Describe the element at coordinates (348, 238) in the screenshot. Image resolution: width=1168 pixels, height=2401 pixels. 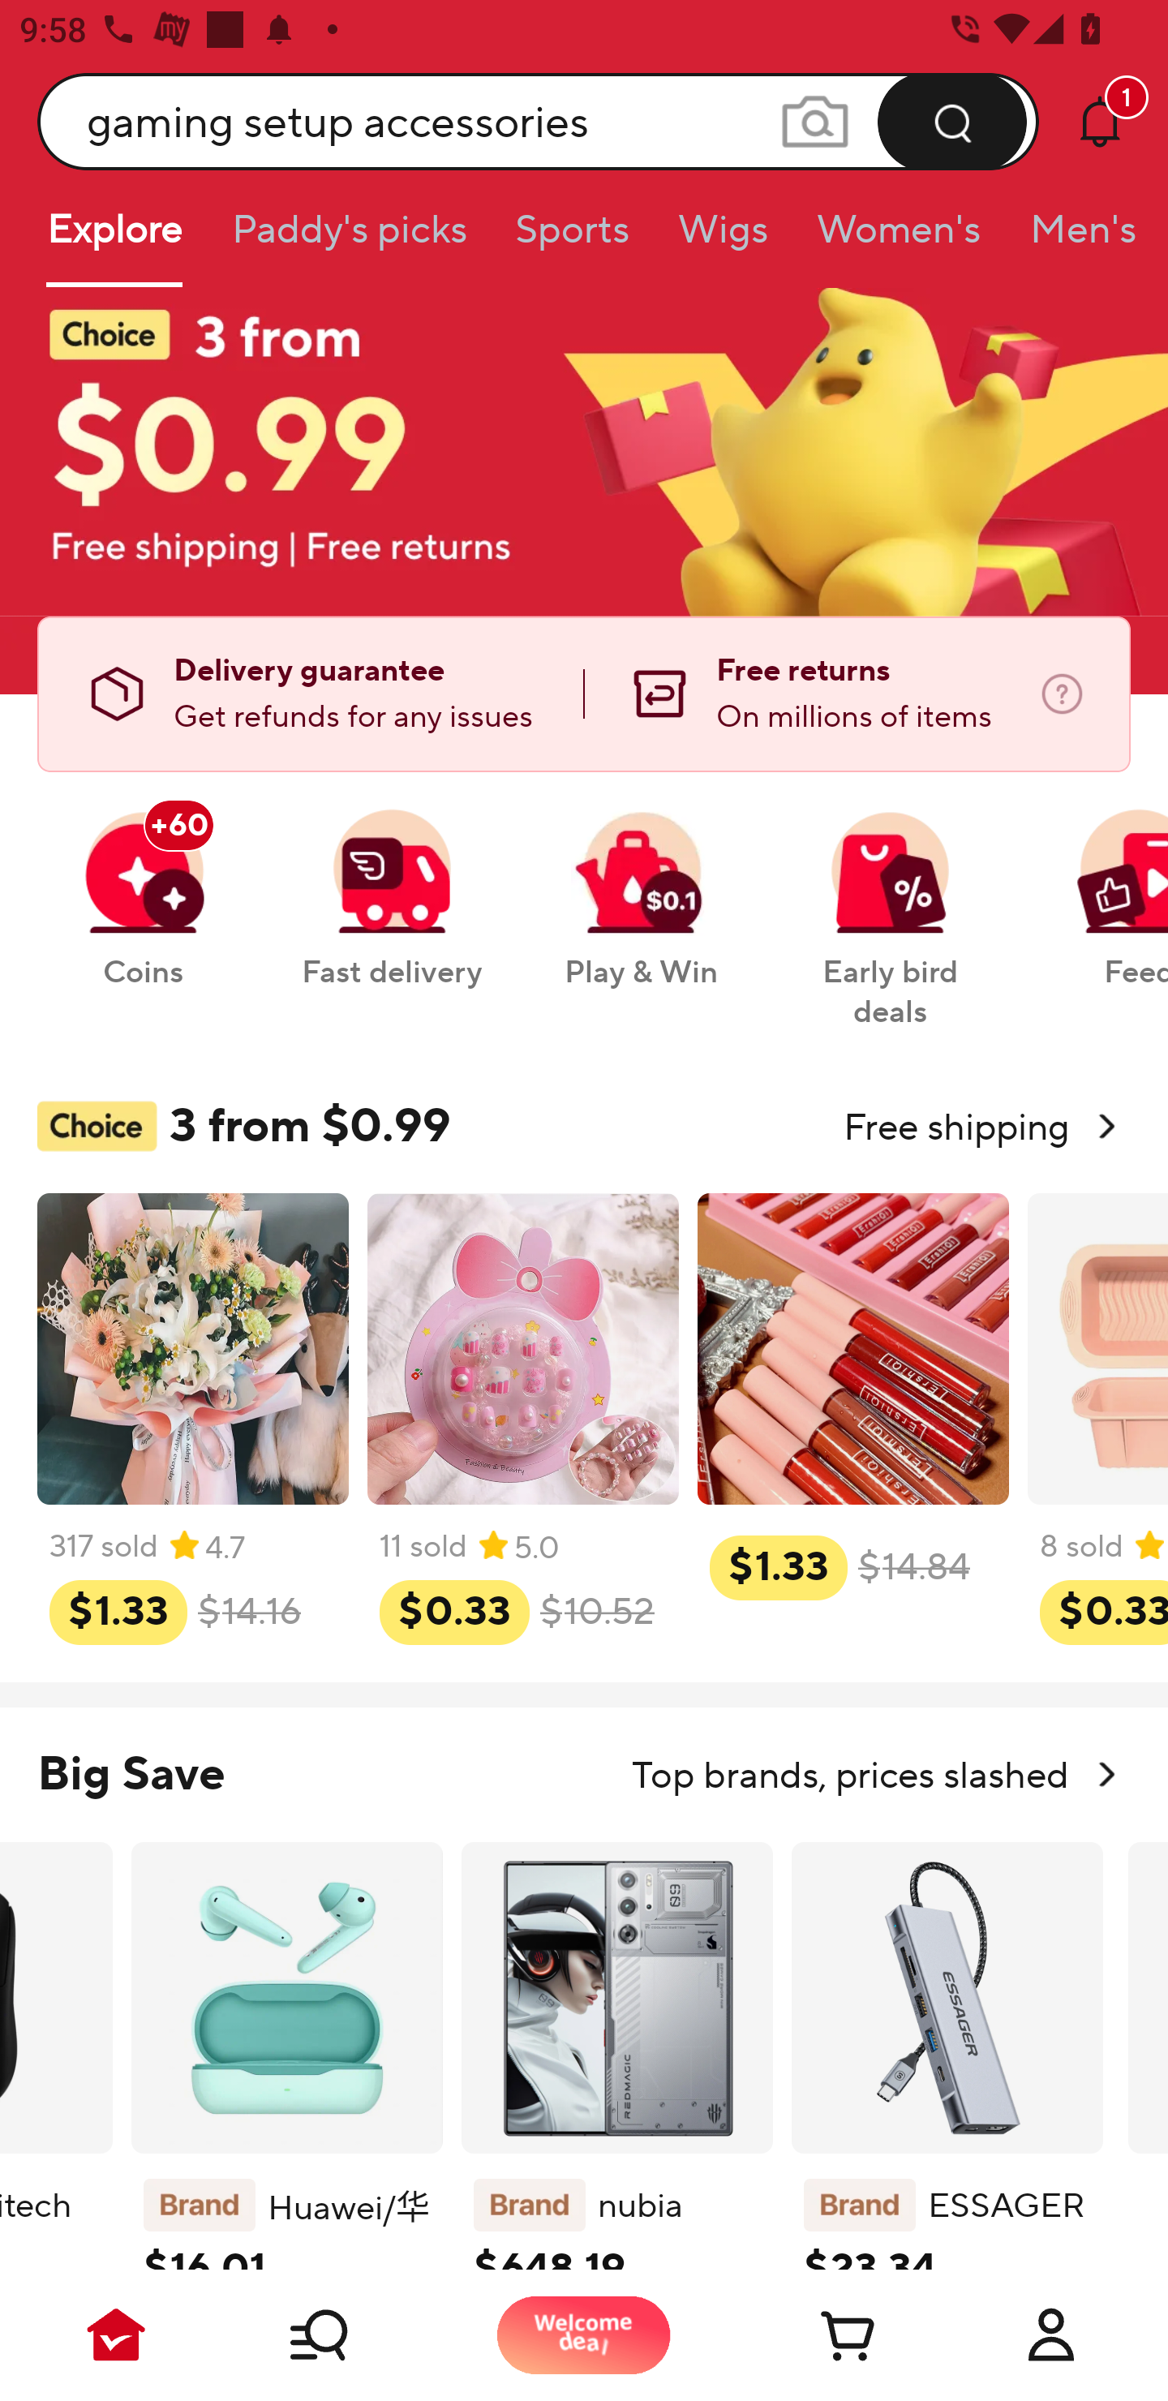
I see `Paddy's picks` at that location.